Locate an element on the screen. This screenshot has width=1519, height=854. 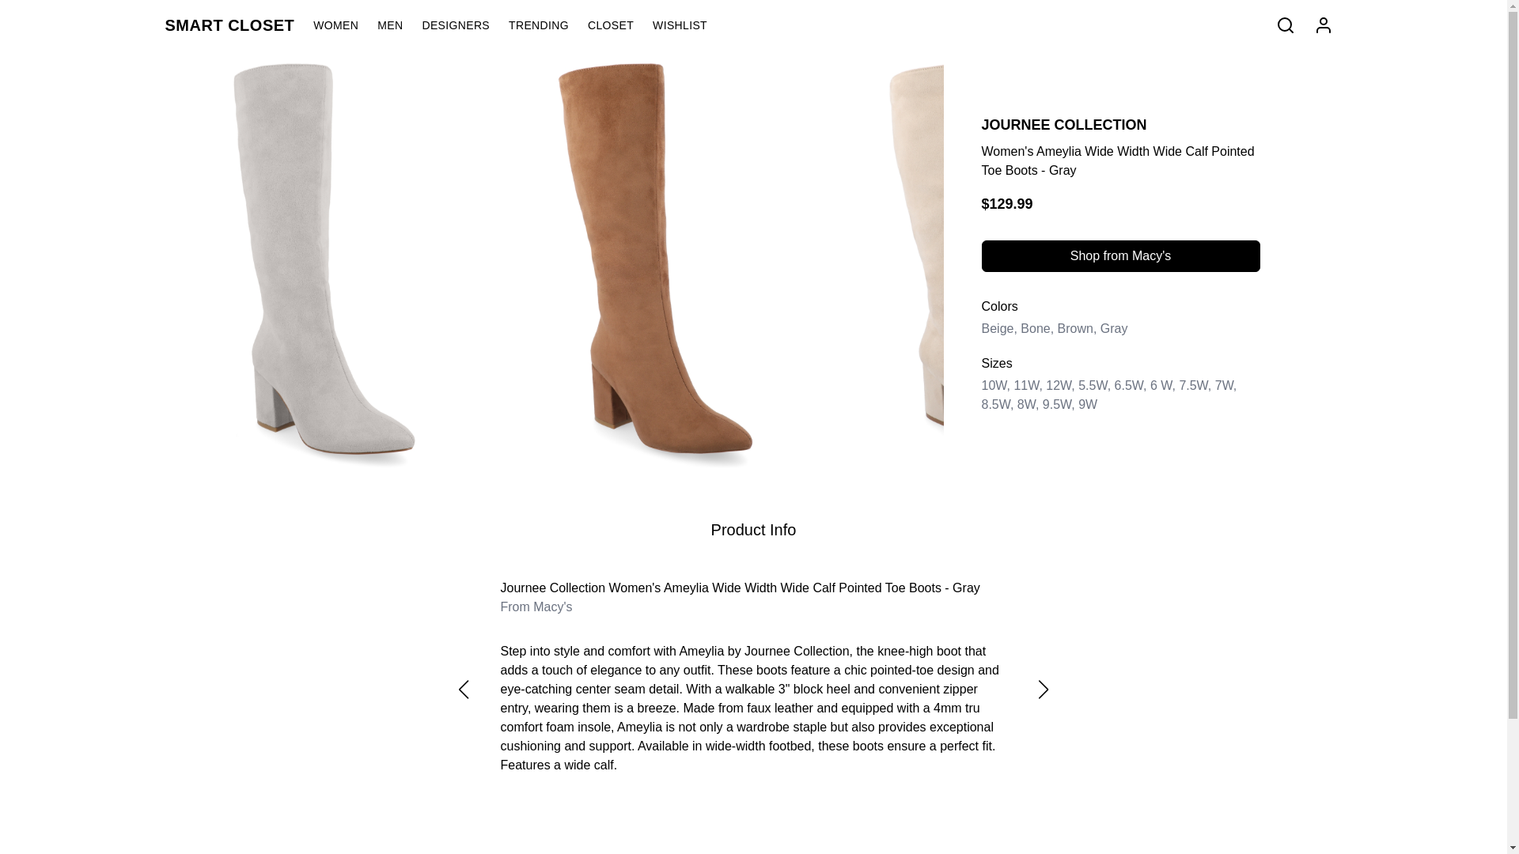
JOURNEE COLLECTION is located at coordinates (1063, 125).